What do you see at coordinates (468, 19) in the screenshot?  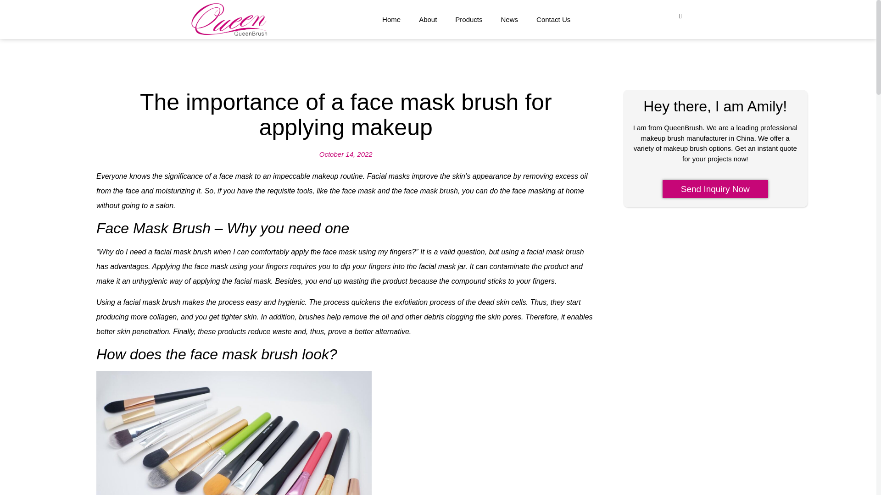 I see `Products` at bounding box center [468, 19].